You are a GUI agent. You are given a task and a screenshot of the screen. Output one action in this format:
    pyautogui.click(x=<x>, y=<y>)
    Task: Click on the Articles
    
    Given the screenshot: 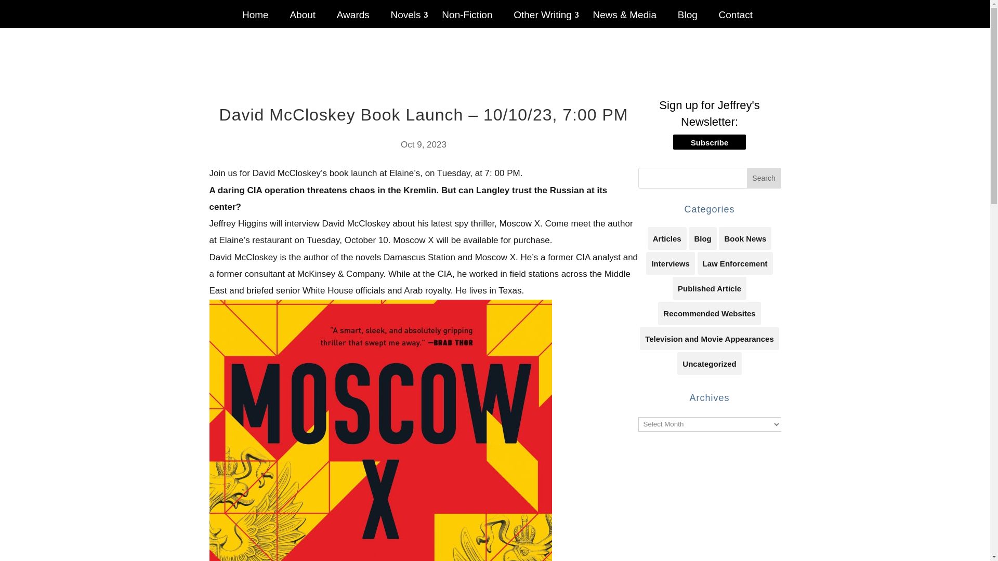 What is the action you would take?
    pyautogui.click(x=667, y=238)
    